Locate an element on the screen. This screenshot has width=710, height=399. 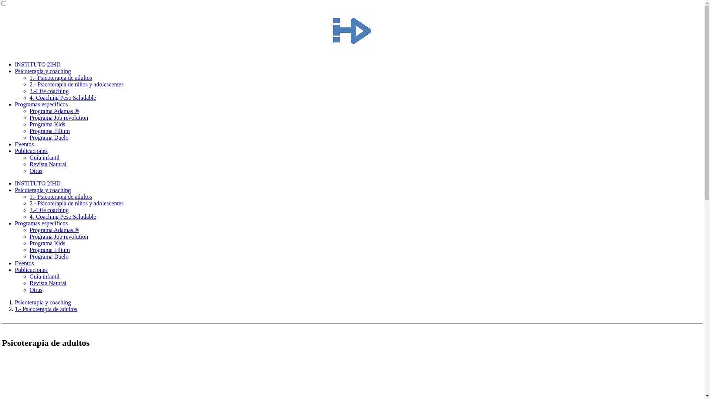
4.-Coaching Peso Saludable is located at coordinates (63, 98).